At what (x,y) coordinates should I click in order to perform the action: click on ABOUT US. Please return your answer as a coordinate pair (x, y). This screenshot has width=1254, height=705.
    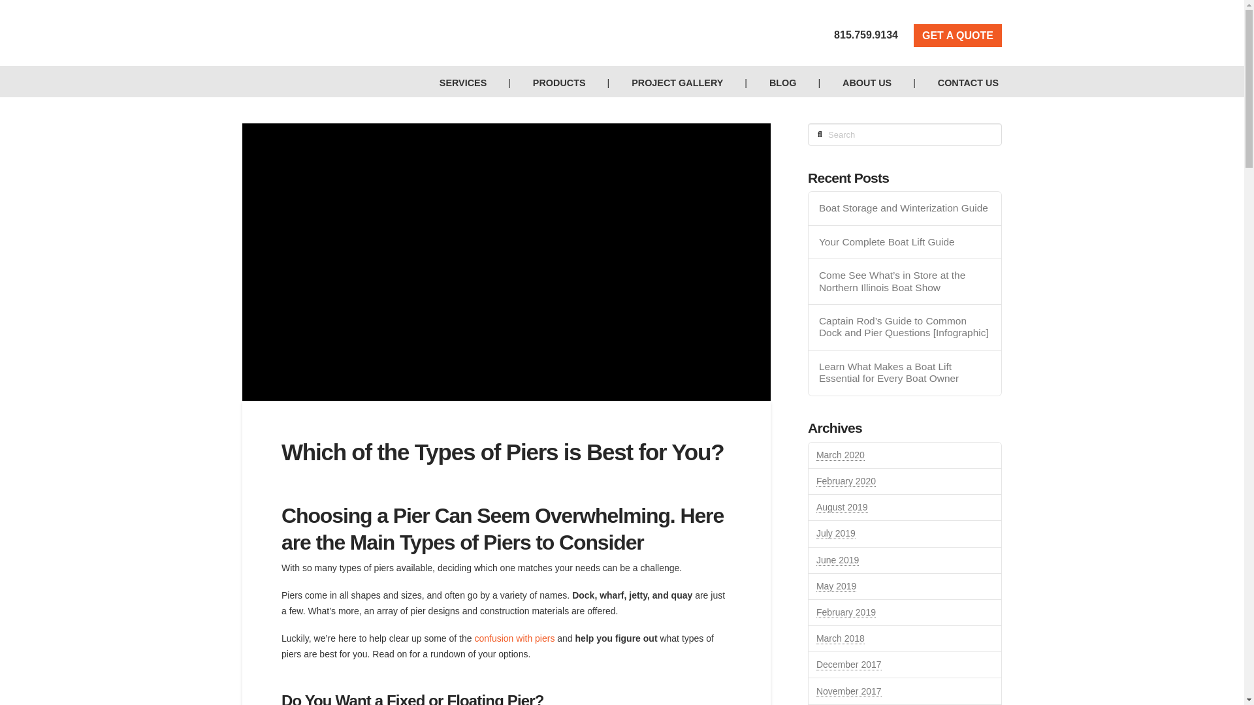
    Looking at the image, I should click on (857, 82).